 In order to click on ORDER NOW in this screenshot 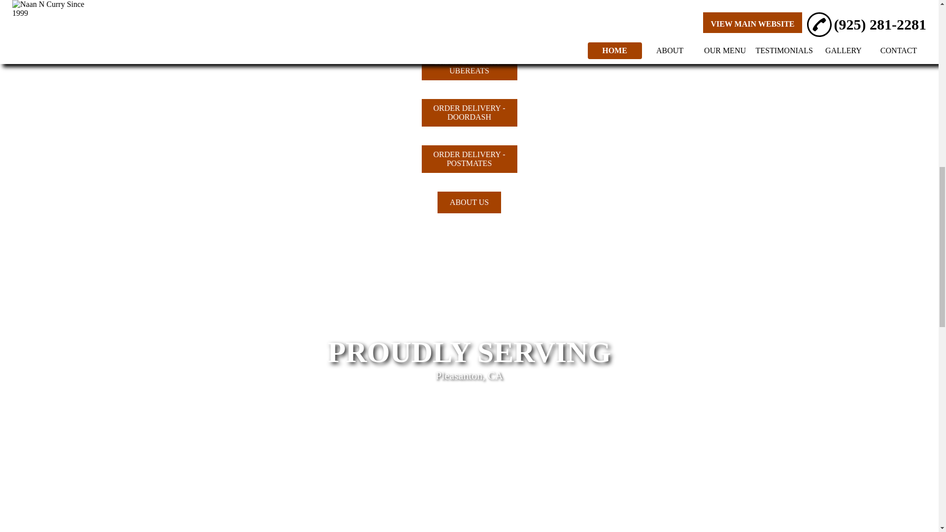, I will do `click(469, 25)`.